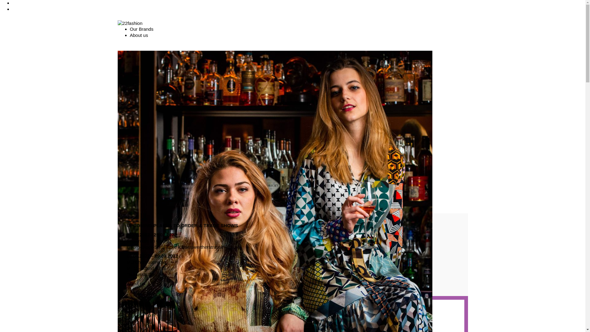 The width and height of the screenshot is (590, 332). Describe the element at coordinates (136, 283) in the screenshot. I see `About us` at that location.